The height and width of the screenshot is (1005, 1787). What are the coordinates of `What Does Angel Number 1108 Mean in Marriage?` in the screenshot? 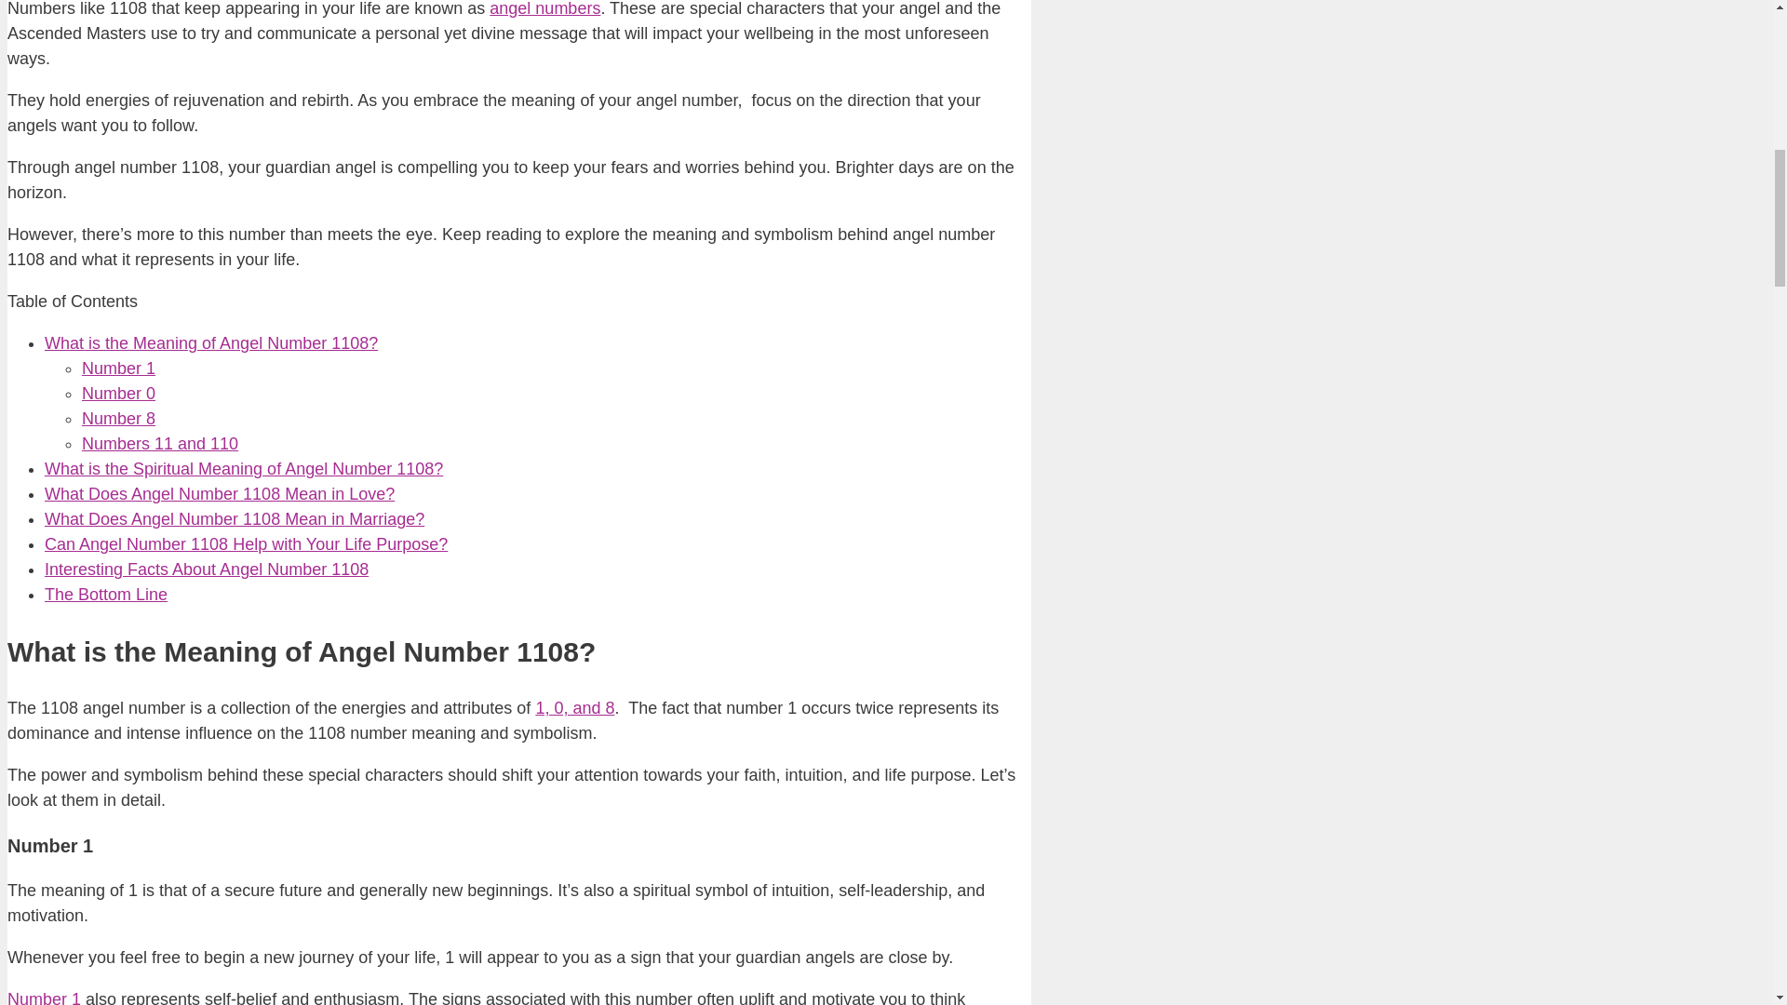 It's located at (235, 519).